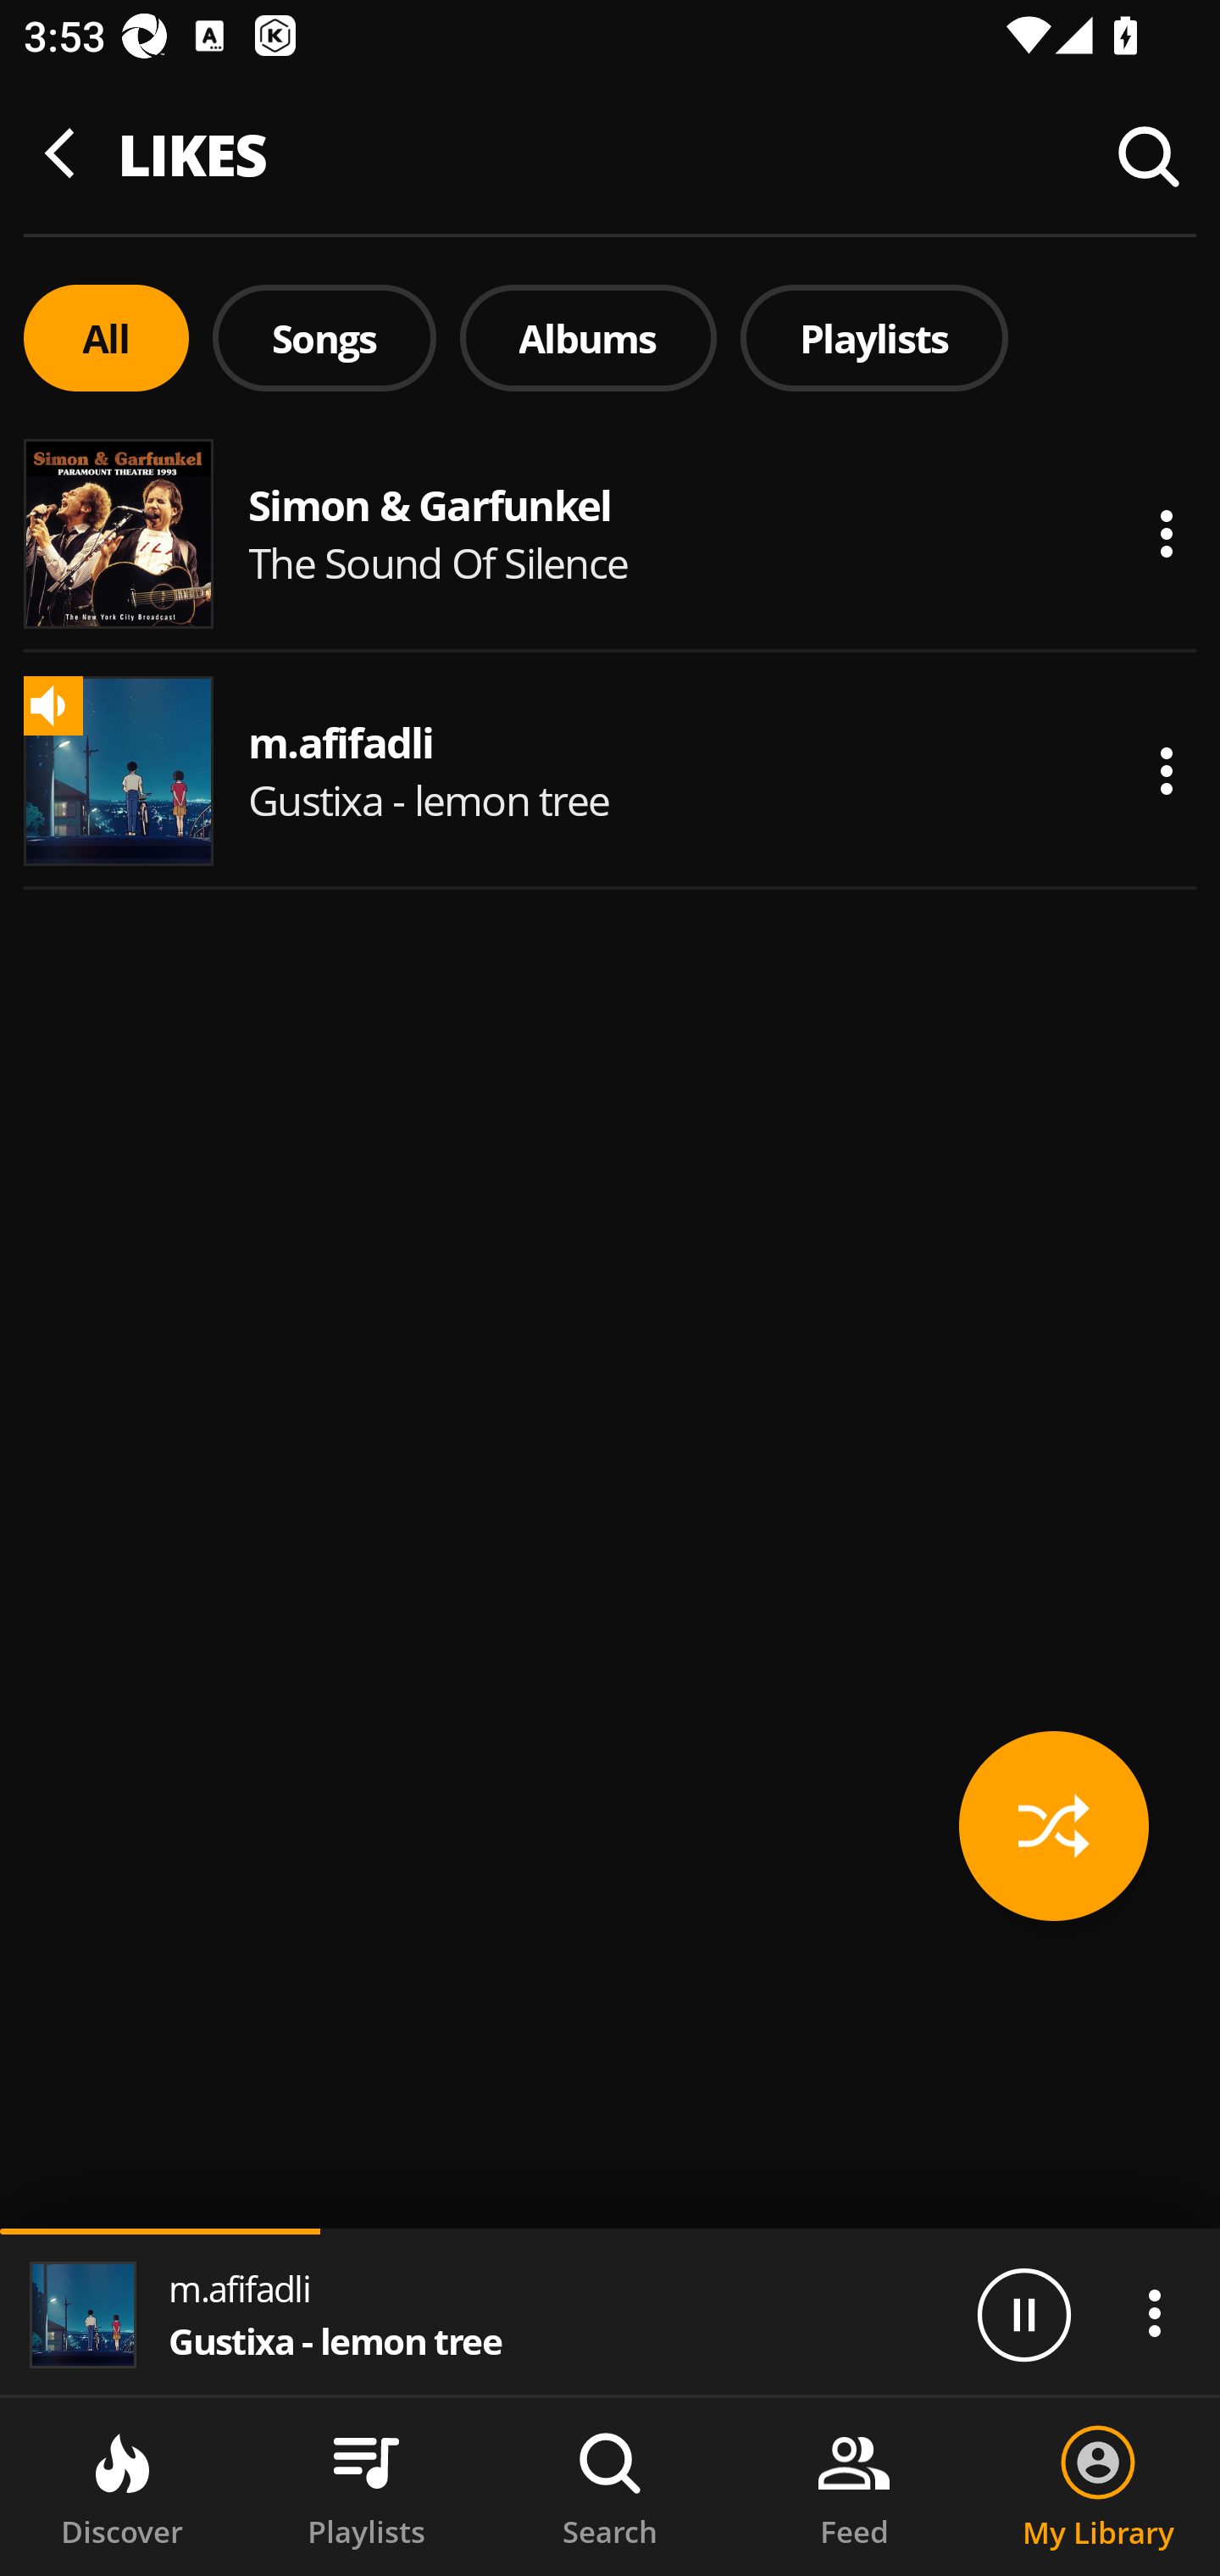 The height and width of the screenshot is (2576, 1220). What do you see at coordinates (1098, 2487) in the screenshot?
I see `My Library` at bounding box center [1098, 2487].